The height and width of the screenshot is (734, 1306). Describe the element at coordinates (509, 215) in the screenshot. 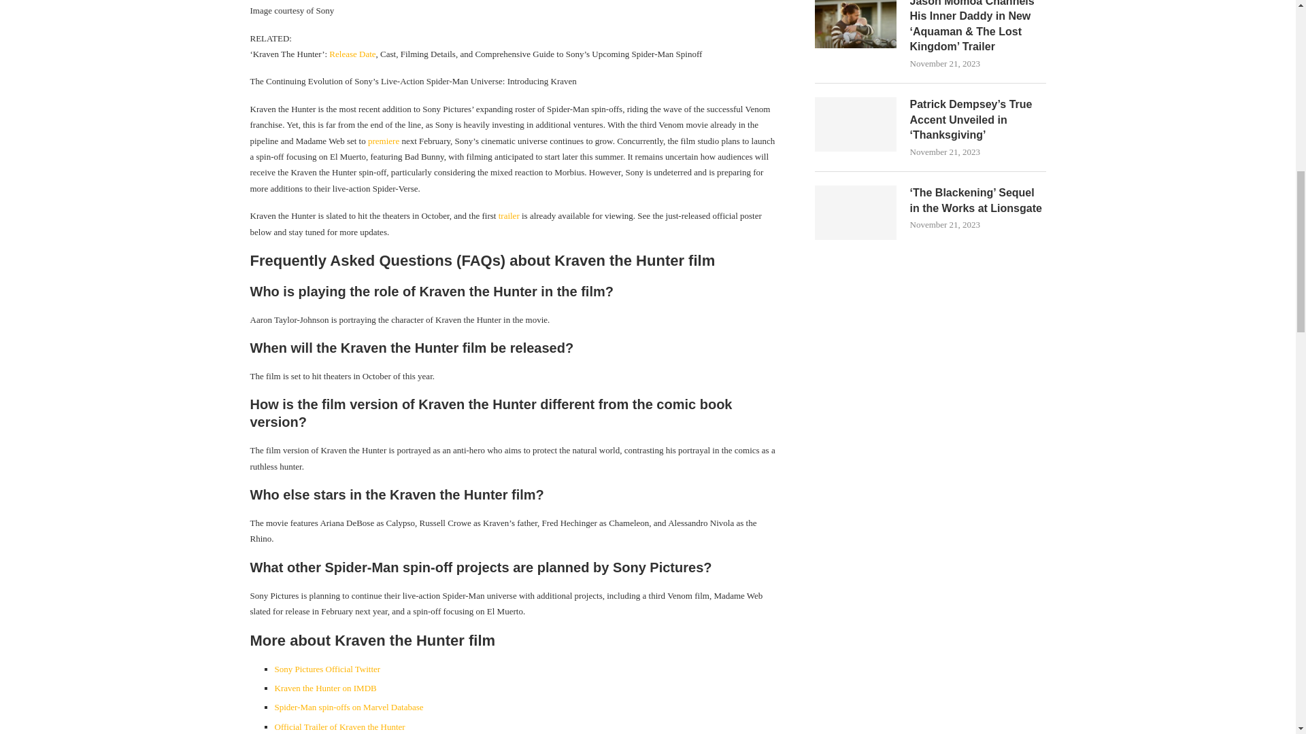

I see `trailer` at that location.